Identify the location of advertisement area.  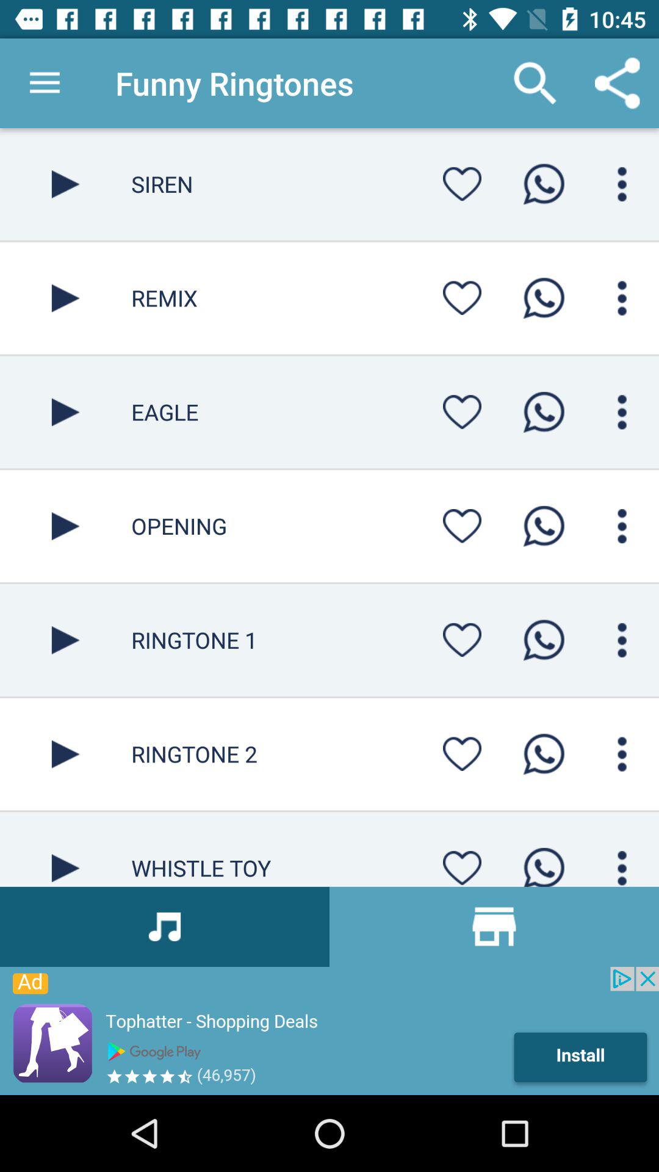
(329, 1031).